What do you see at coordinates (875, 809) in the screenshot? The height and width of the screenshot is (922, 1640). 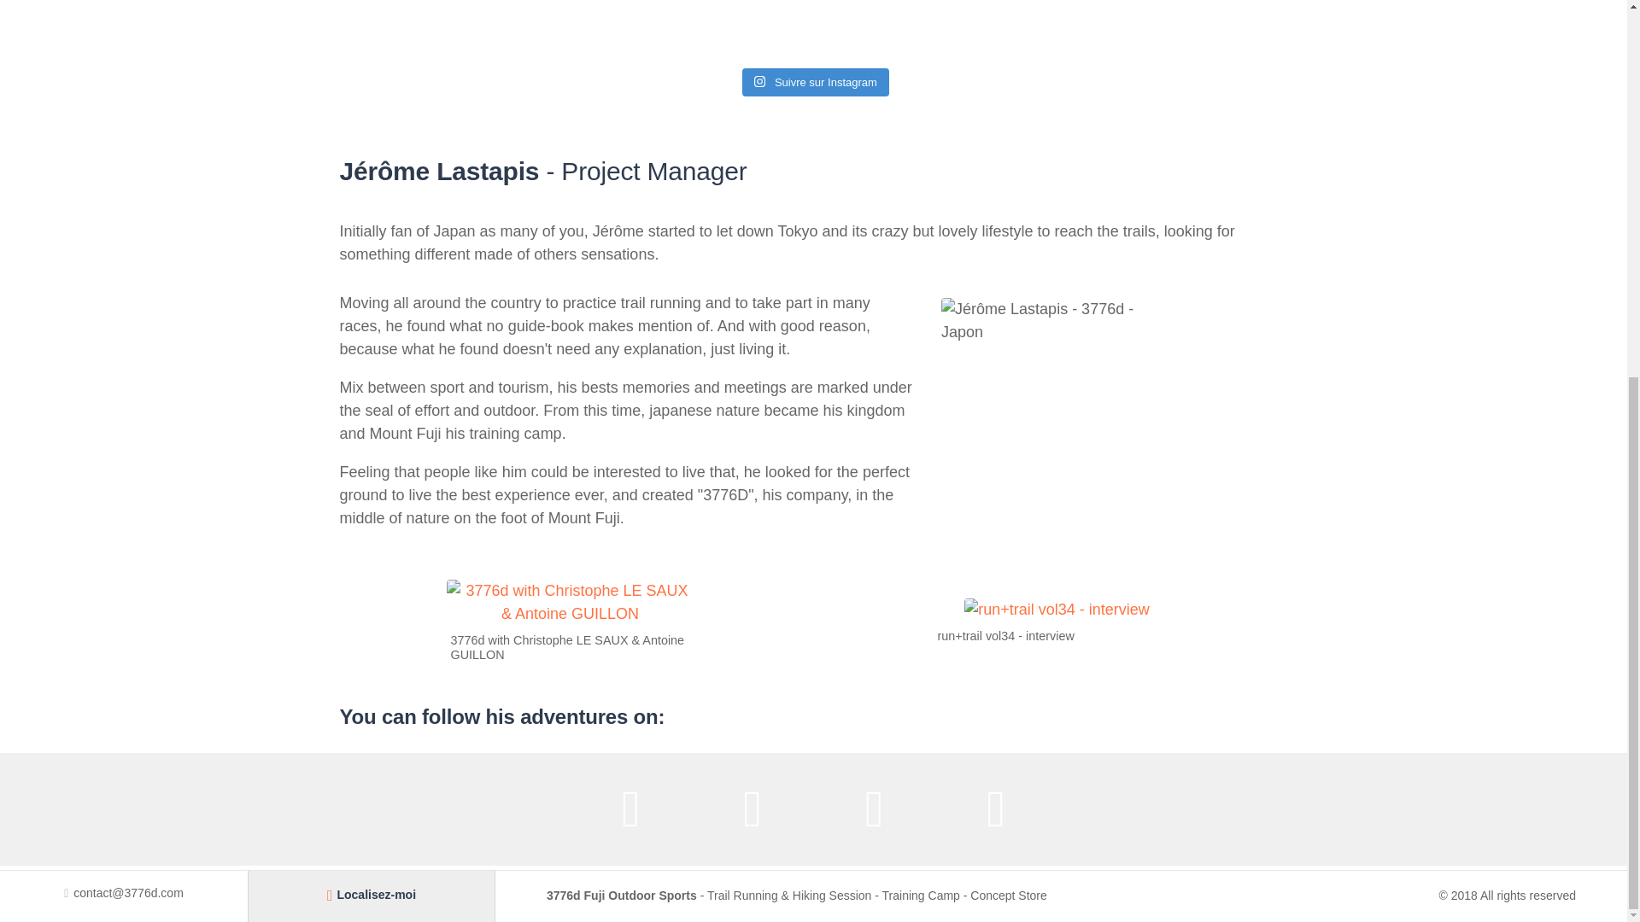 I see `Instagram` at bounding box center [875, 809].